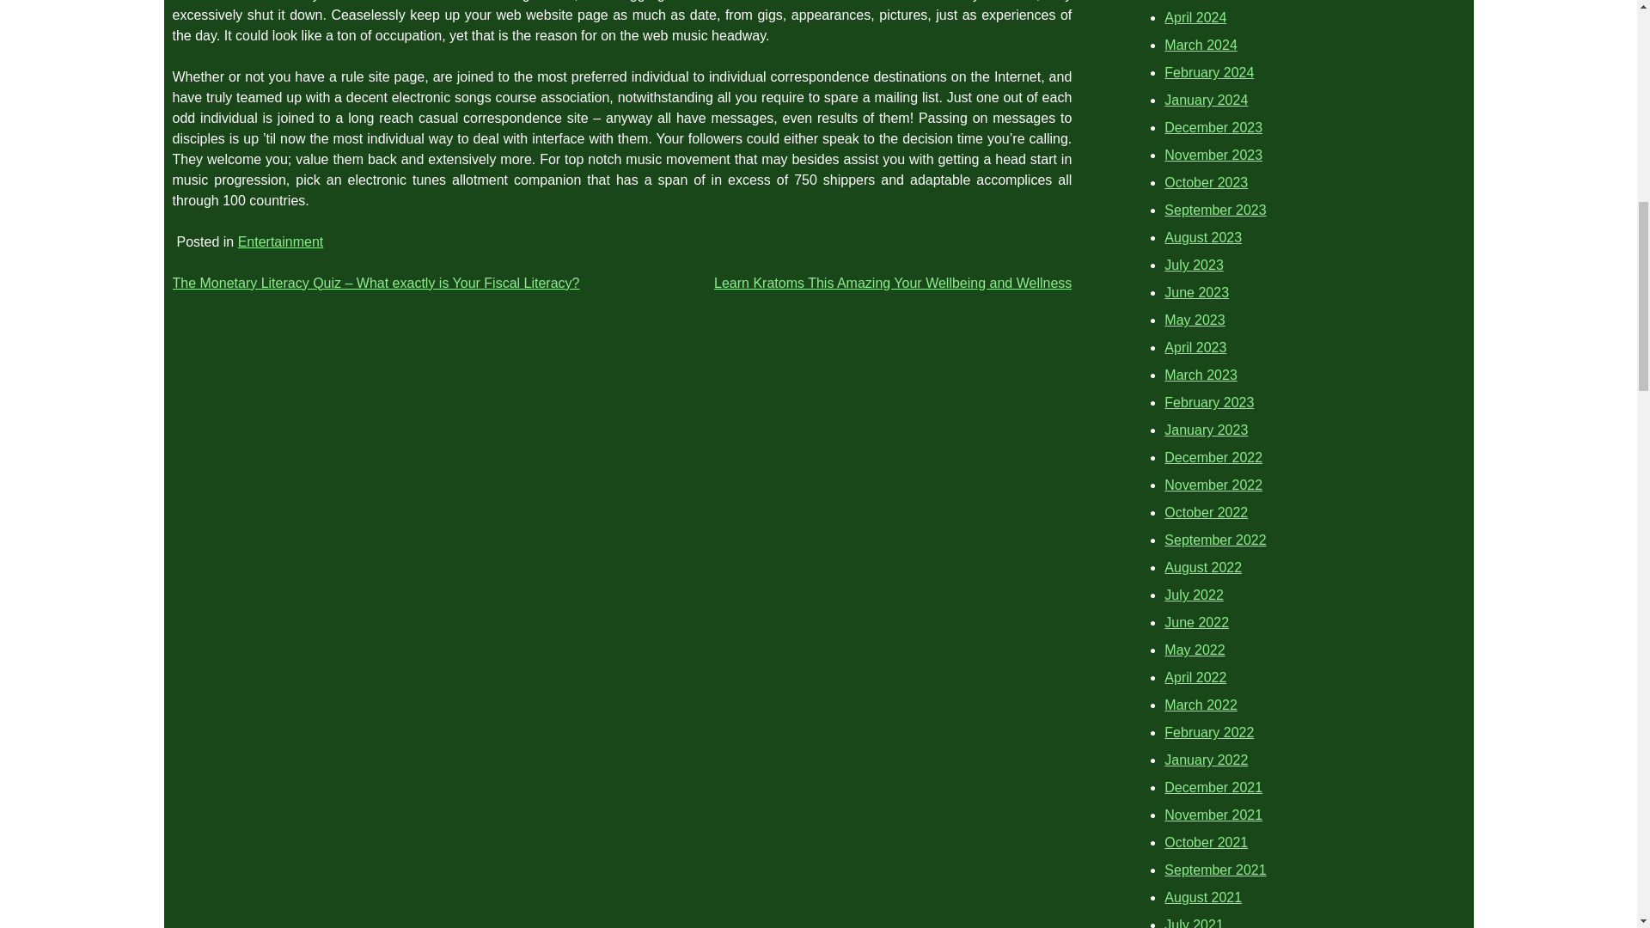 Image resolution: width=1650 pixels, height=928 pixels. Describe the element at coordinates (1206, 430) in the screenshot. I see `January 2023` at that location.